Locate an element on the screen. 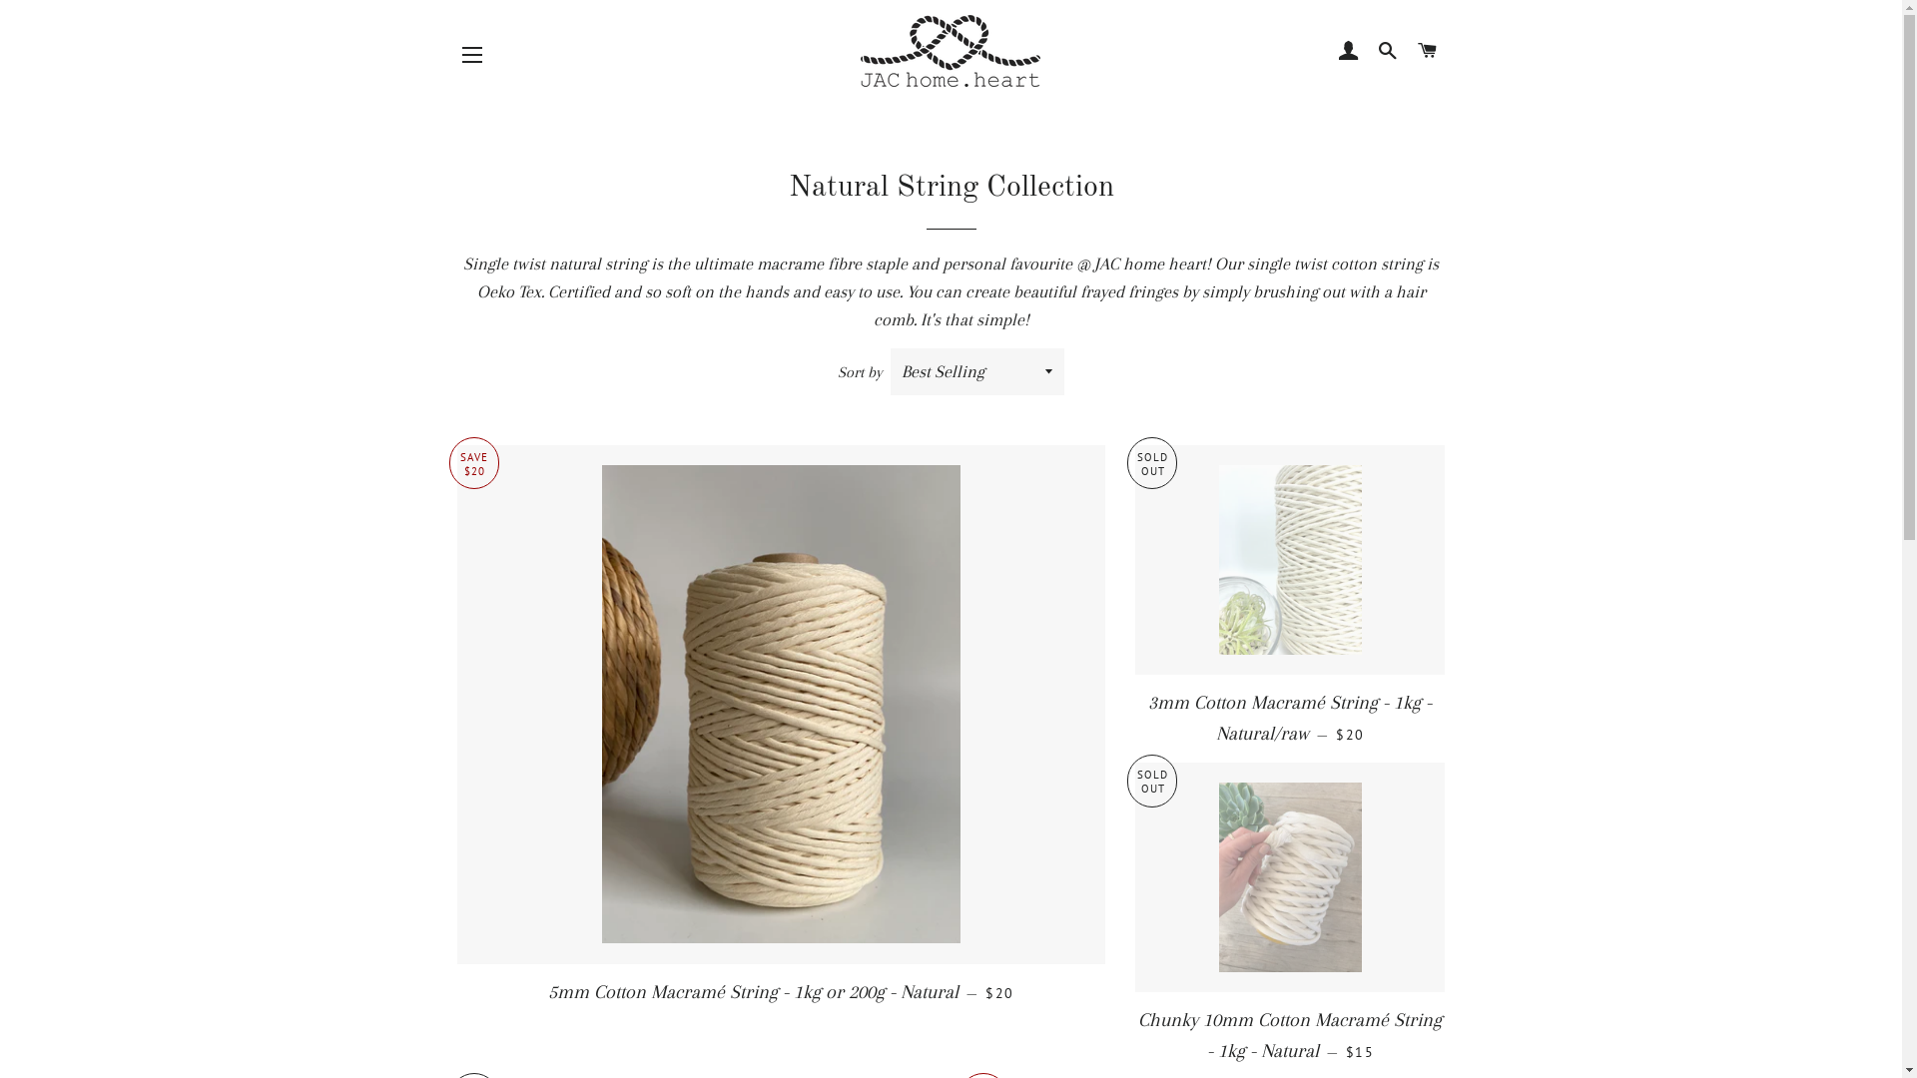 The height and width of the screenshot is (1078, 1917). LOG IN is located at coordinates (1348, 51).